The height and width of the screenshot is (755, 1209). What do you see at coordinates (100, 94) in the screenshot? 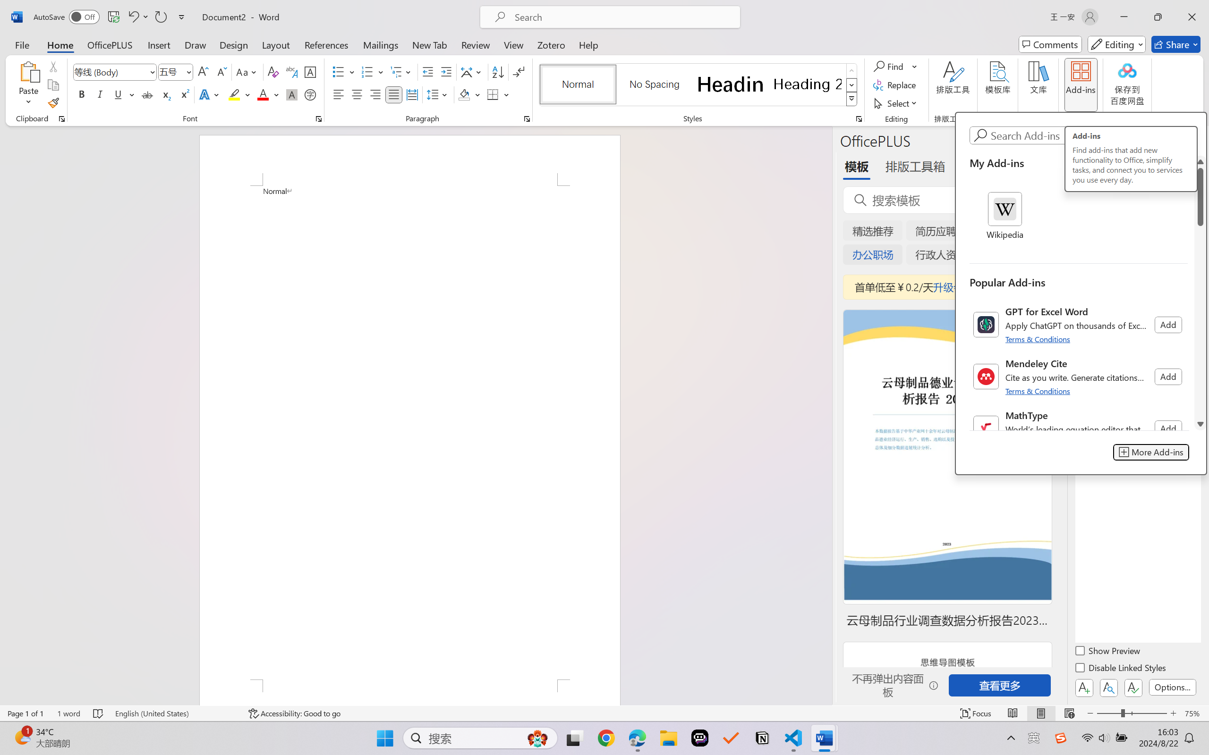
I see `Italic` at bounding box center [100, 94].